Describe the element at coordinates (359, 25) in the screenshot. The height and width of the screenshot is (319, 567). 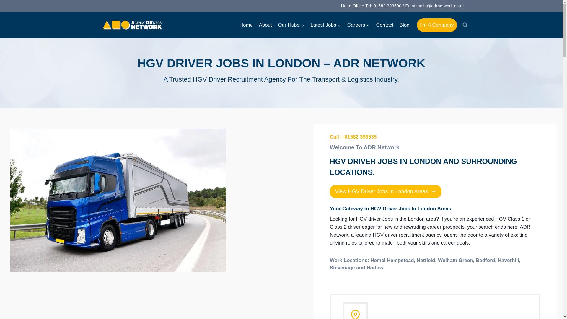
I see `Careers` at that location.